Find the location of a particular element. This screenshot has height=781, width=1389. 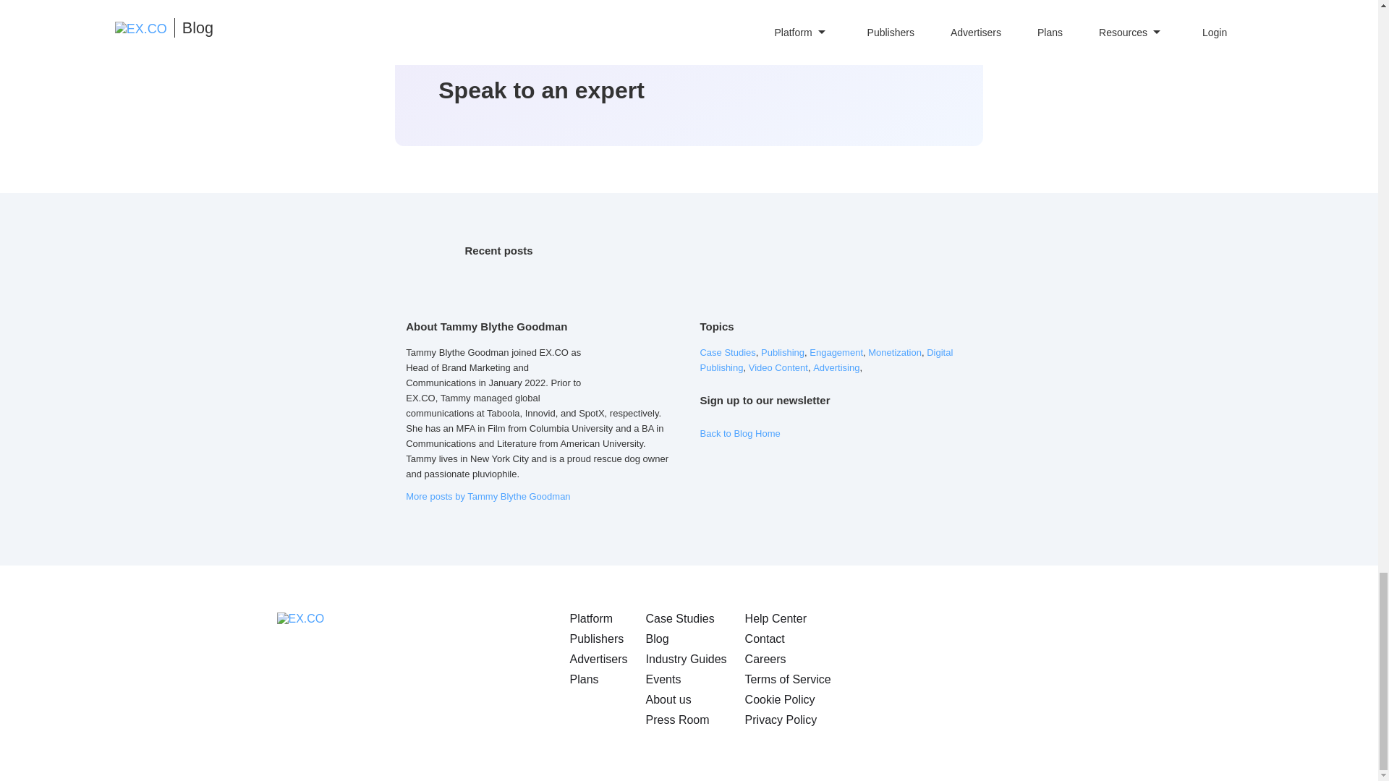

Tammy Blythe Goodman is located at coordinates (638, 357).